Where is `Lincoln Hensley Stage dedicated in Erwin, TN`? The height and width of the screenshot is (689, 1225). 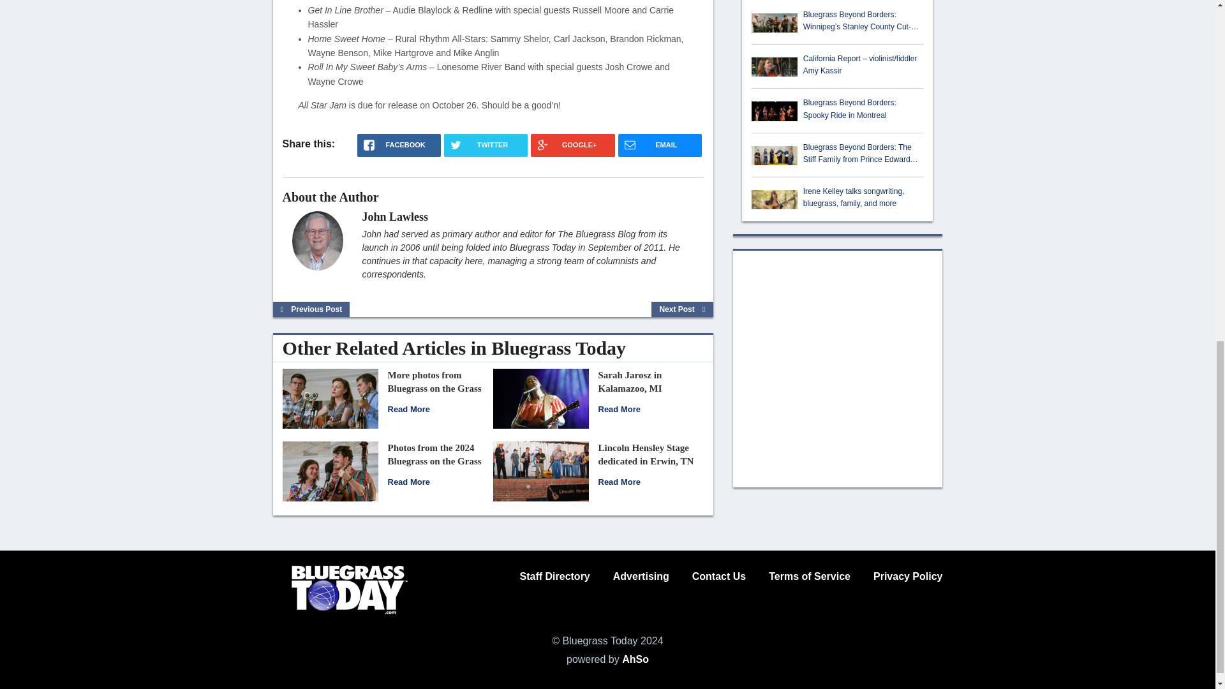
Lincoln Hensley Stage dedicated in Erwin, TN is located at coordinates (620, 482).